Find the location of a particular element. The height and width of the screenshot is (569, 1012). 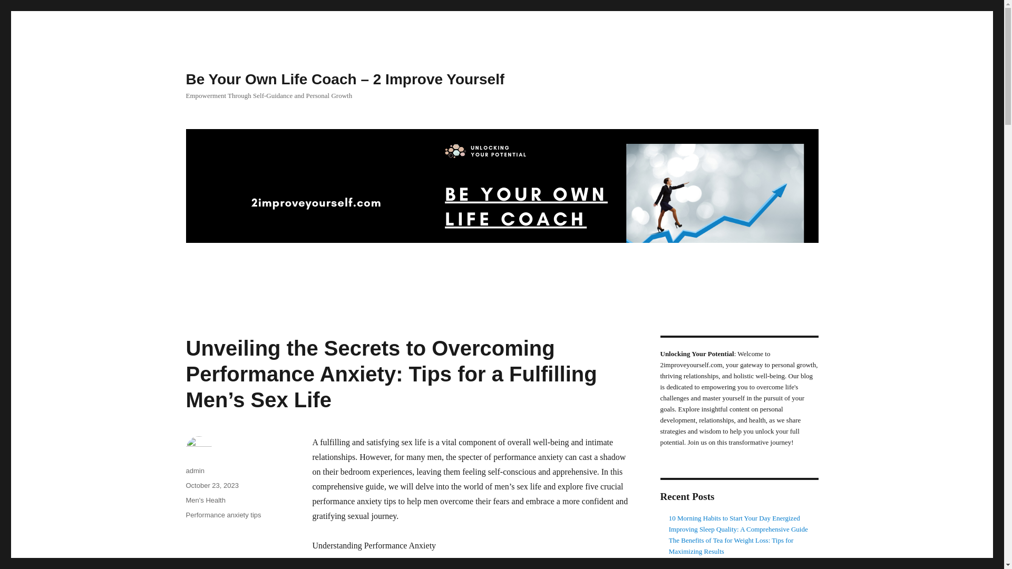

Men's Health is located at coordinates (205, 499).